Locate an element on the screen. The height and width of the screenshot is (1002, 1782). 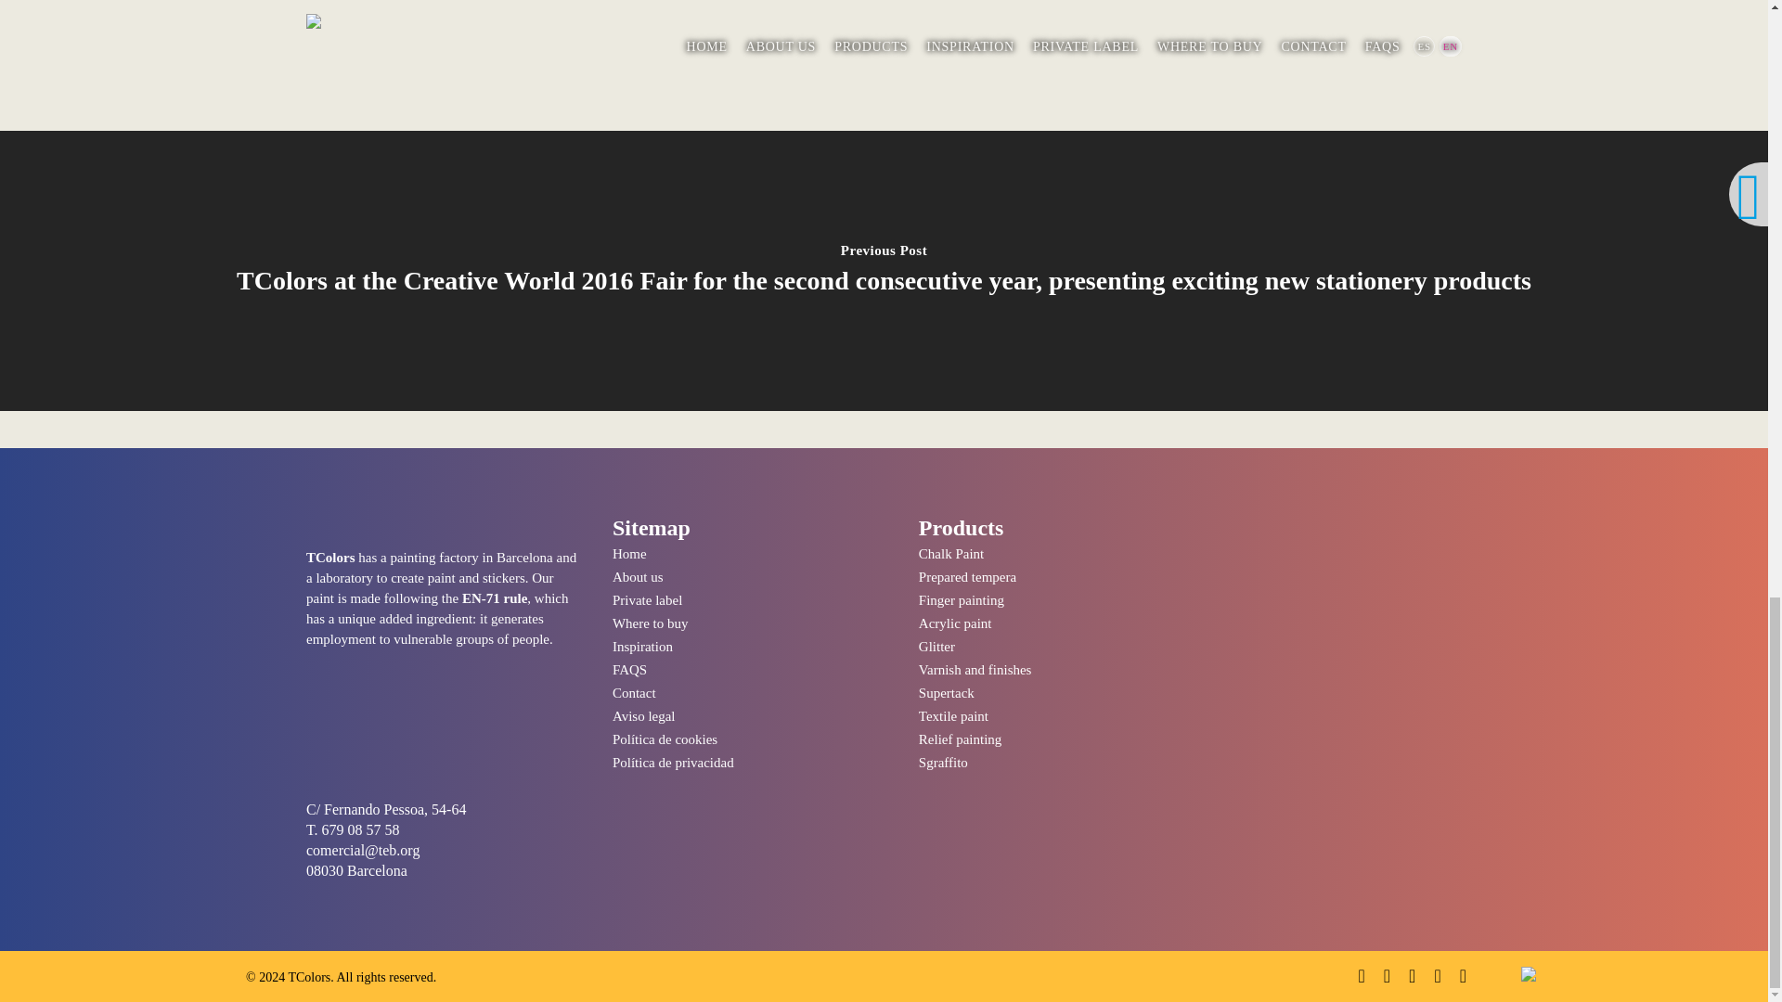
Where to buy is located at coordinates (748, 623).